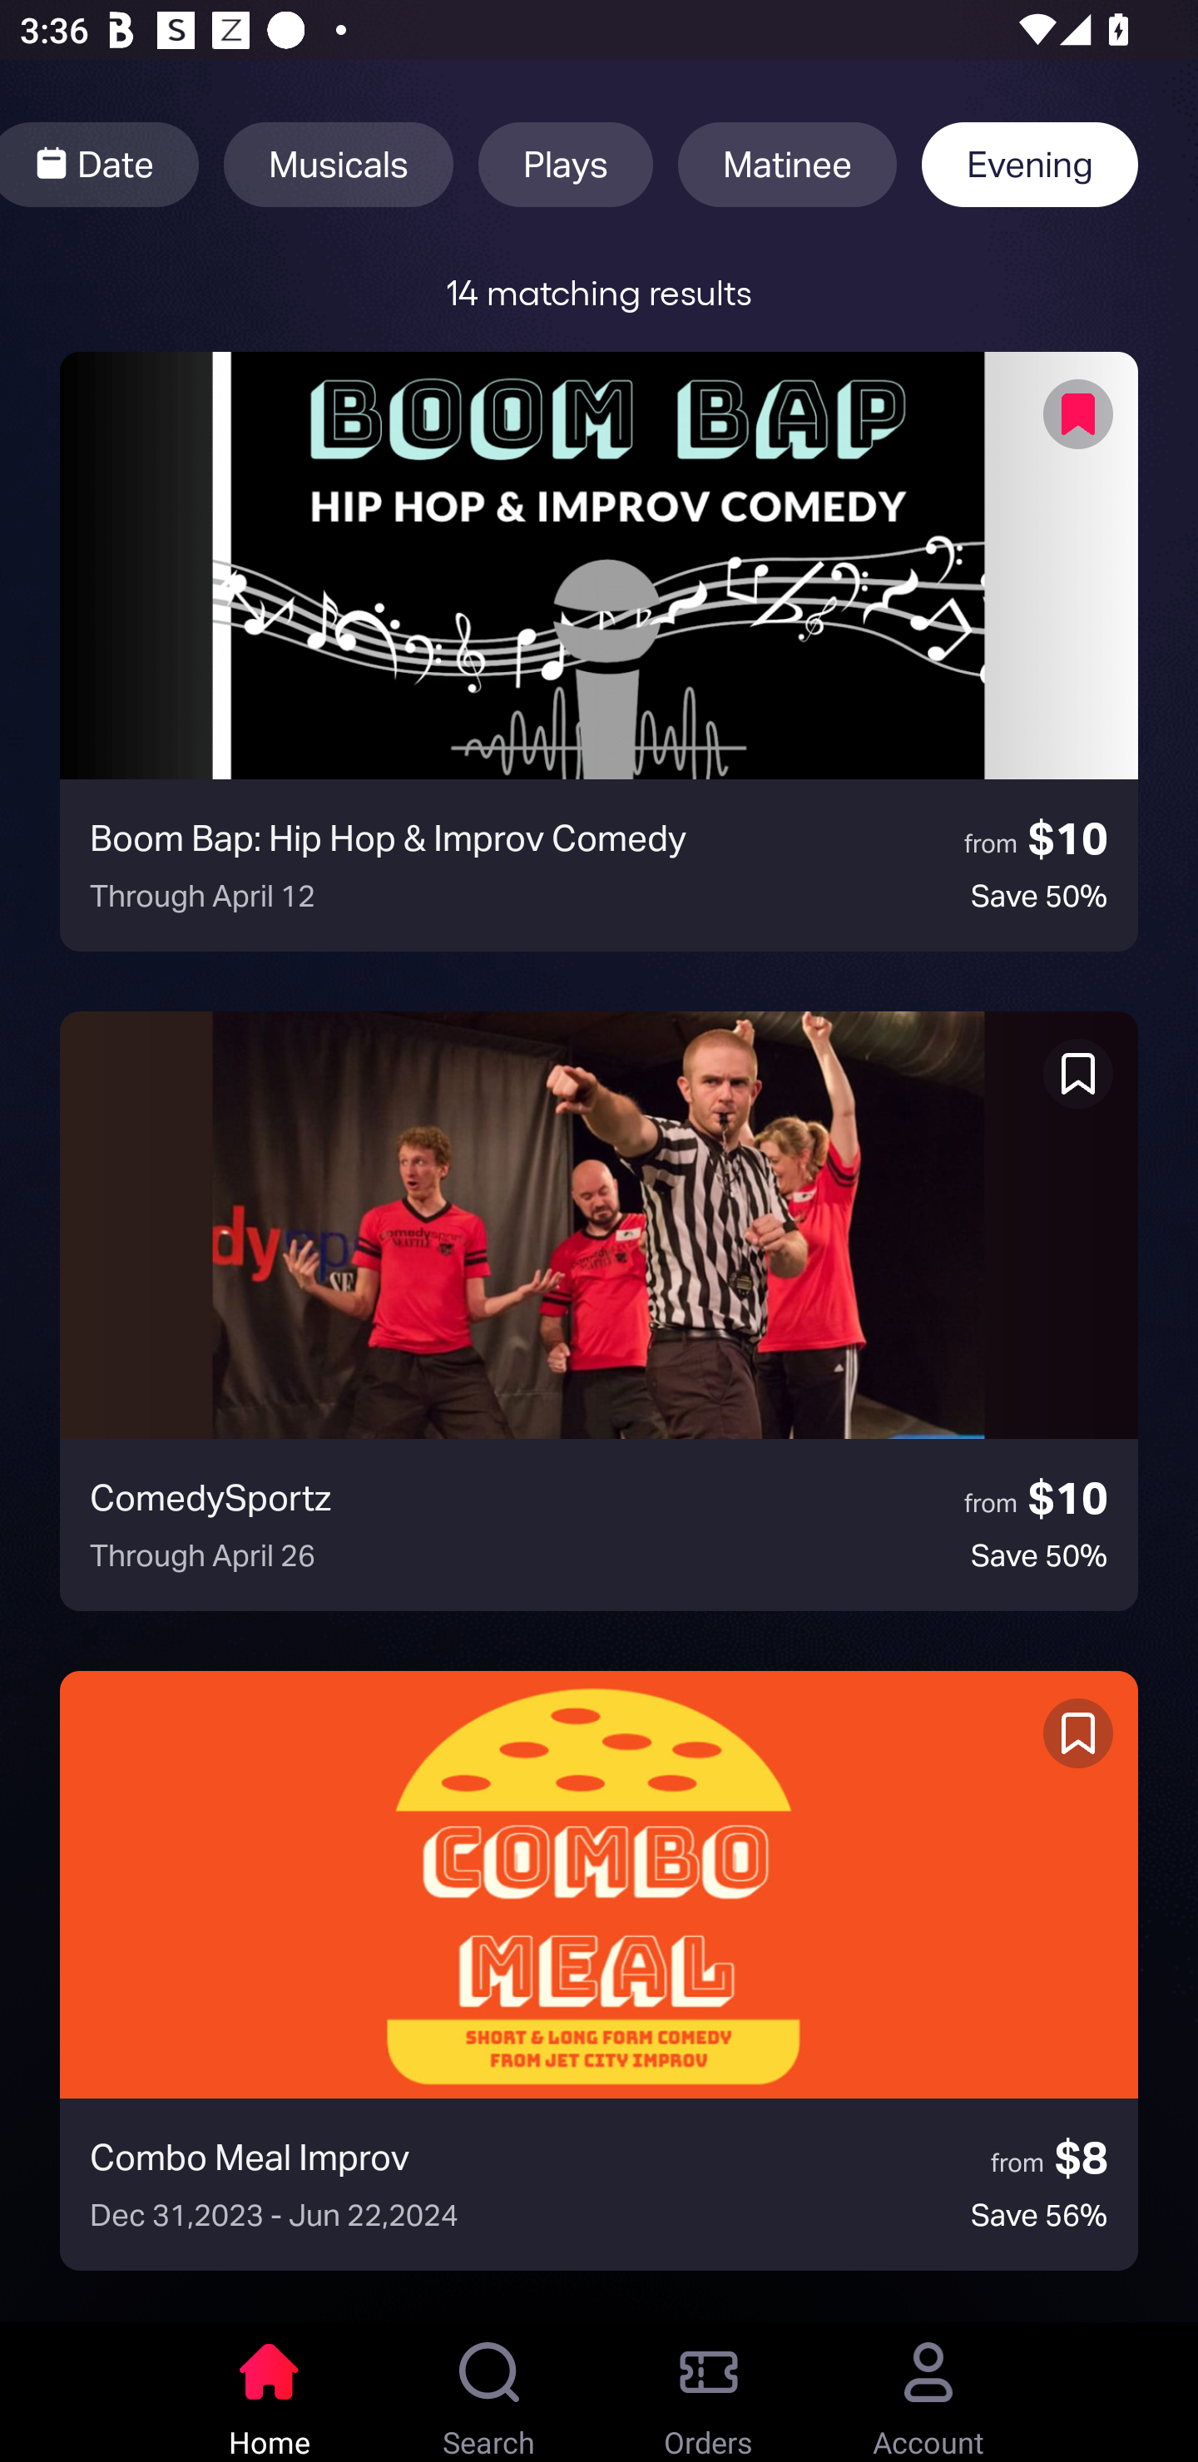 The width and height of the screenshot is (1198, 2462). I want to click on Search, so click(489, 2392).